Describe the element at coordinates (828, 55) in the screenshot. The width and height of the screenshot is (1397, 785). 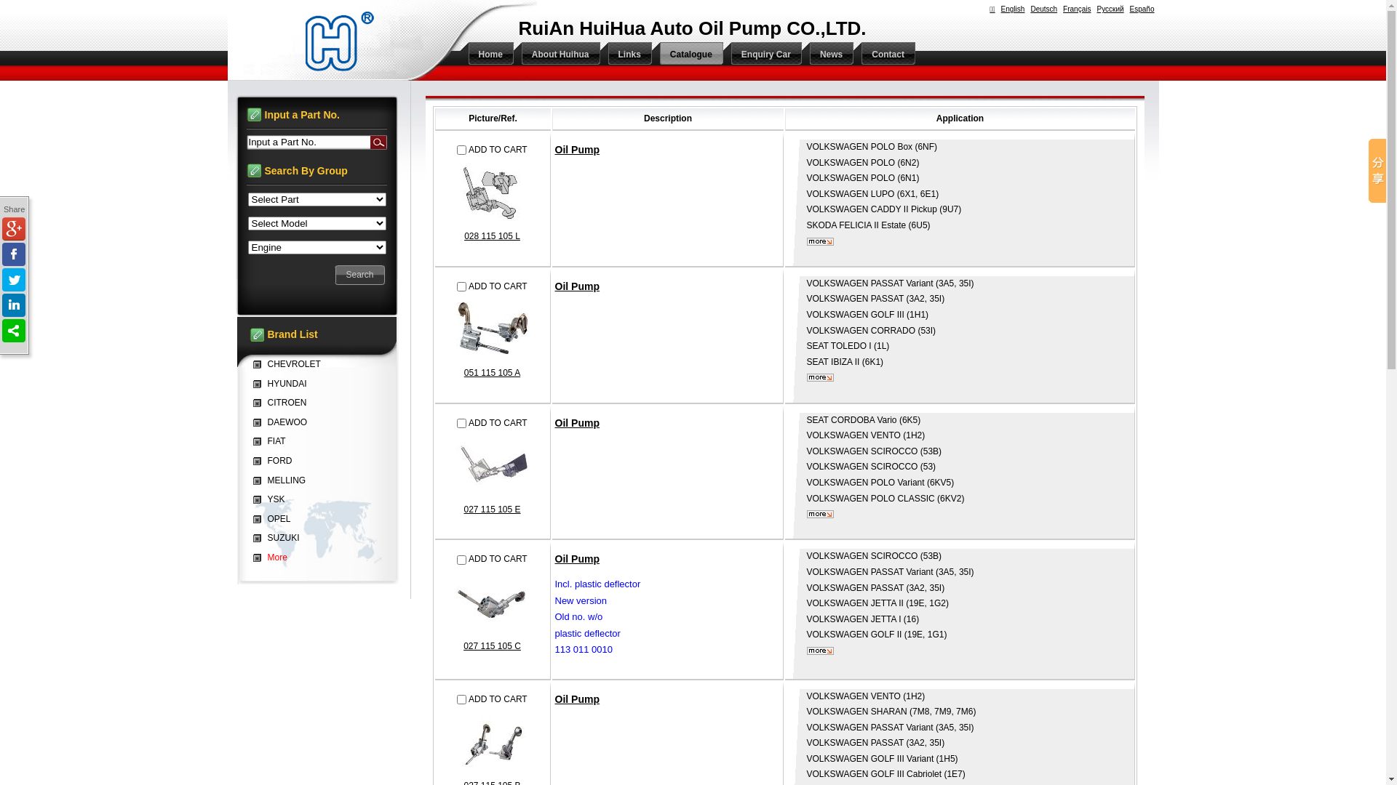
I see `News` at that location.